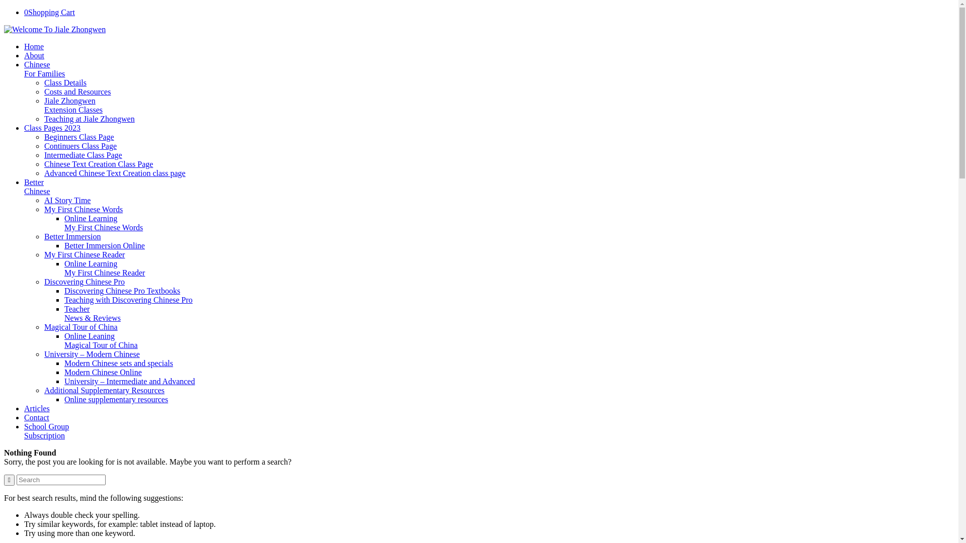 The height and width of the screenshot is (543, 966). Describe the element at coordinates (79, 137) in the screenshot. I see `Beginners Class Page` at that location.